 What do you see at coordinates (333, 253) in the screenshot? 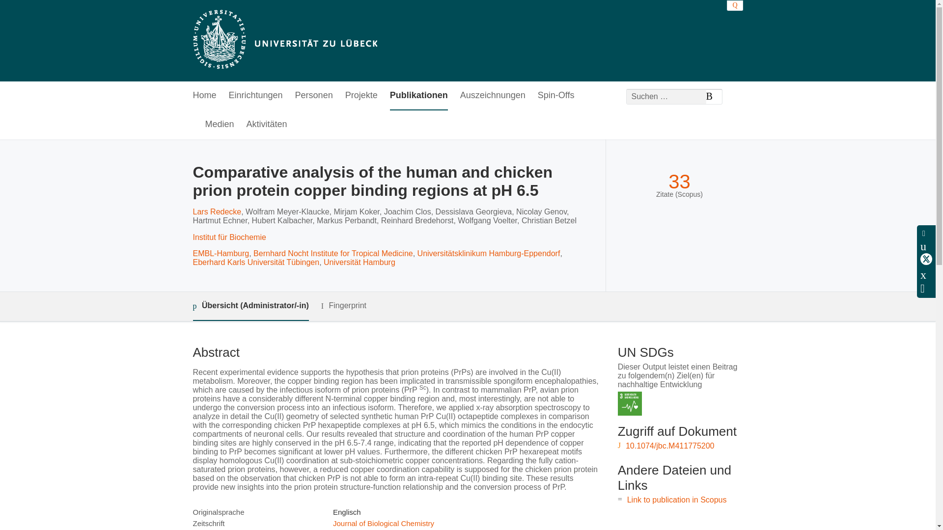
I see `Bernhard Nocht Institute for Tropical Medicine` at bounding box center [333, 253].